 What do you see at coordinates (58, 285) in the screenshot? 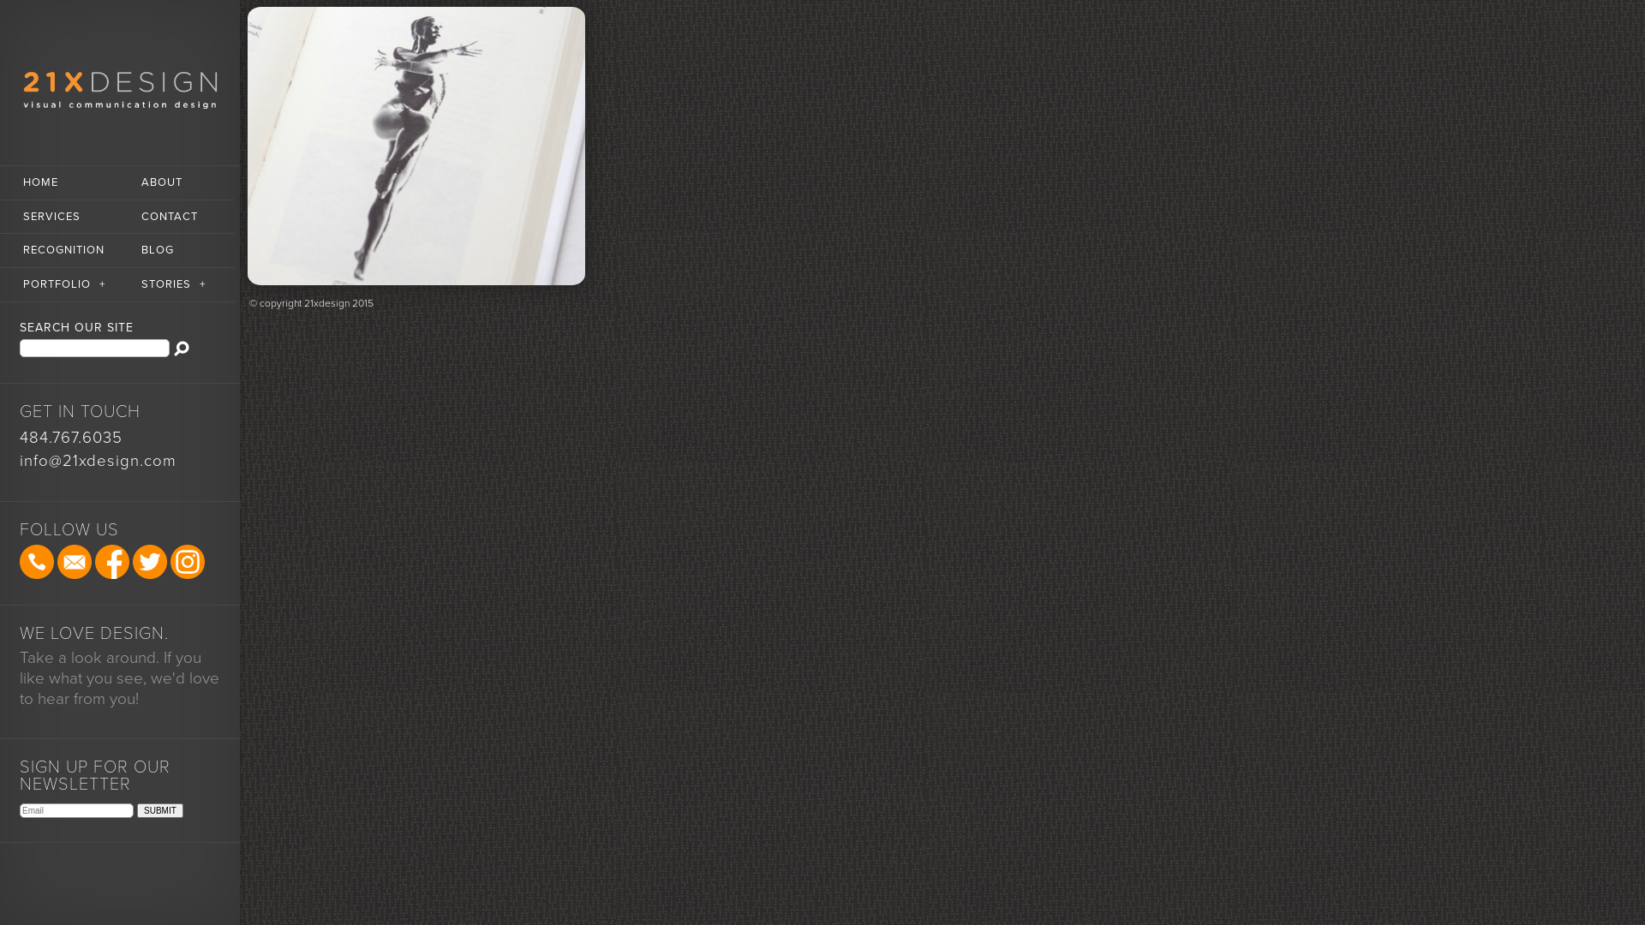
I see `PORTFOLIO+` at bounding box center [58, 285].